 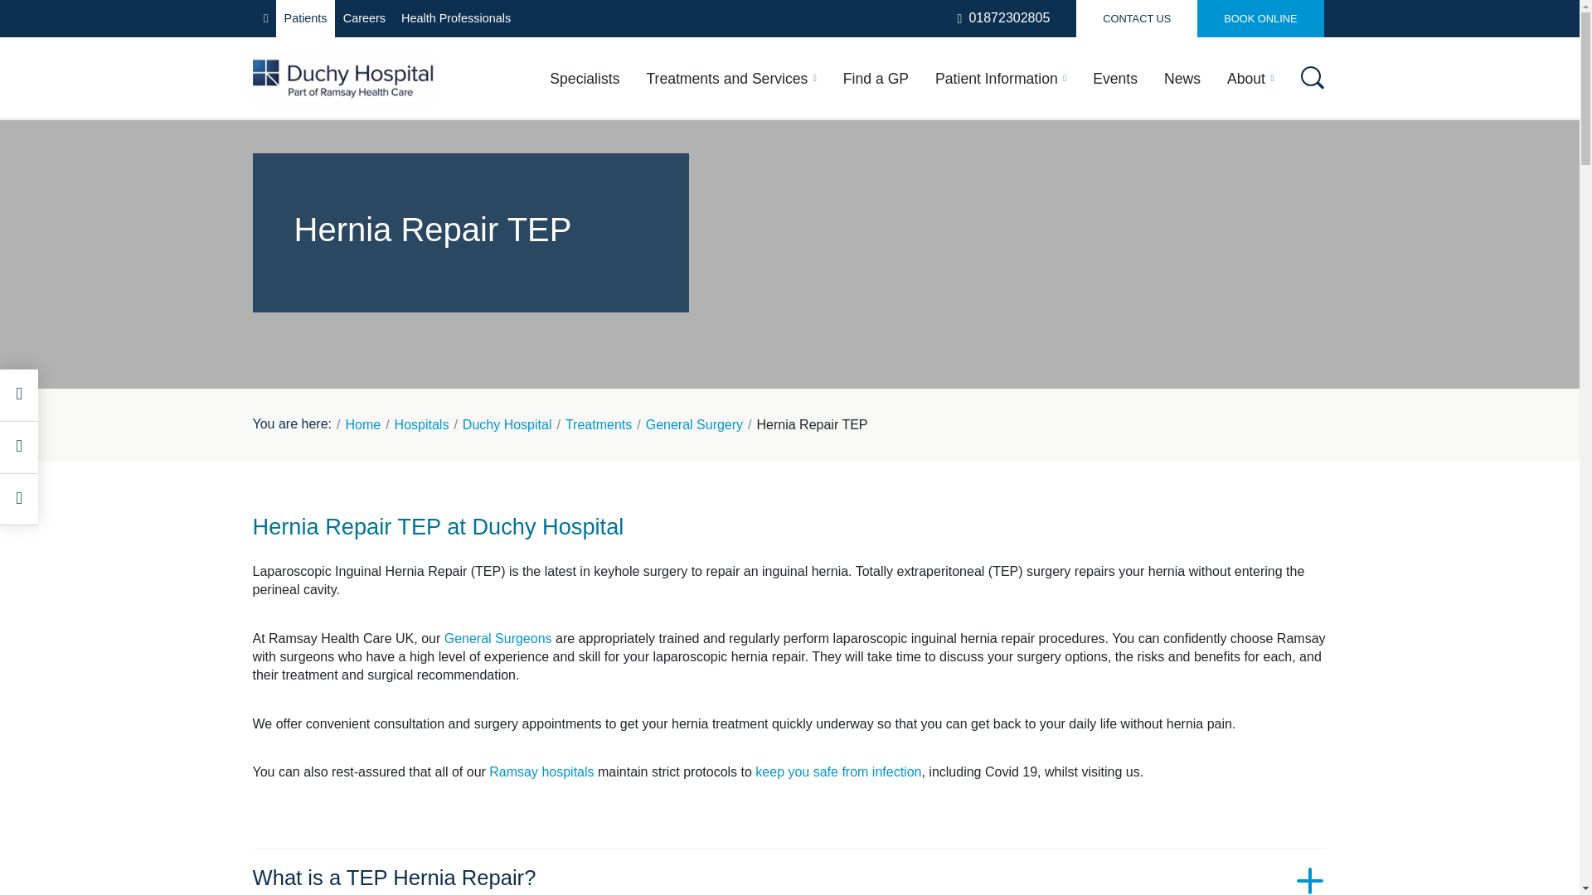 I want to click on Endoscopy, so click(x=1139, y=375).